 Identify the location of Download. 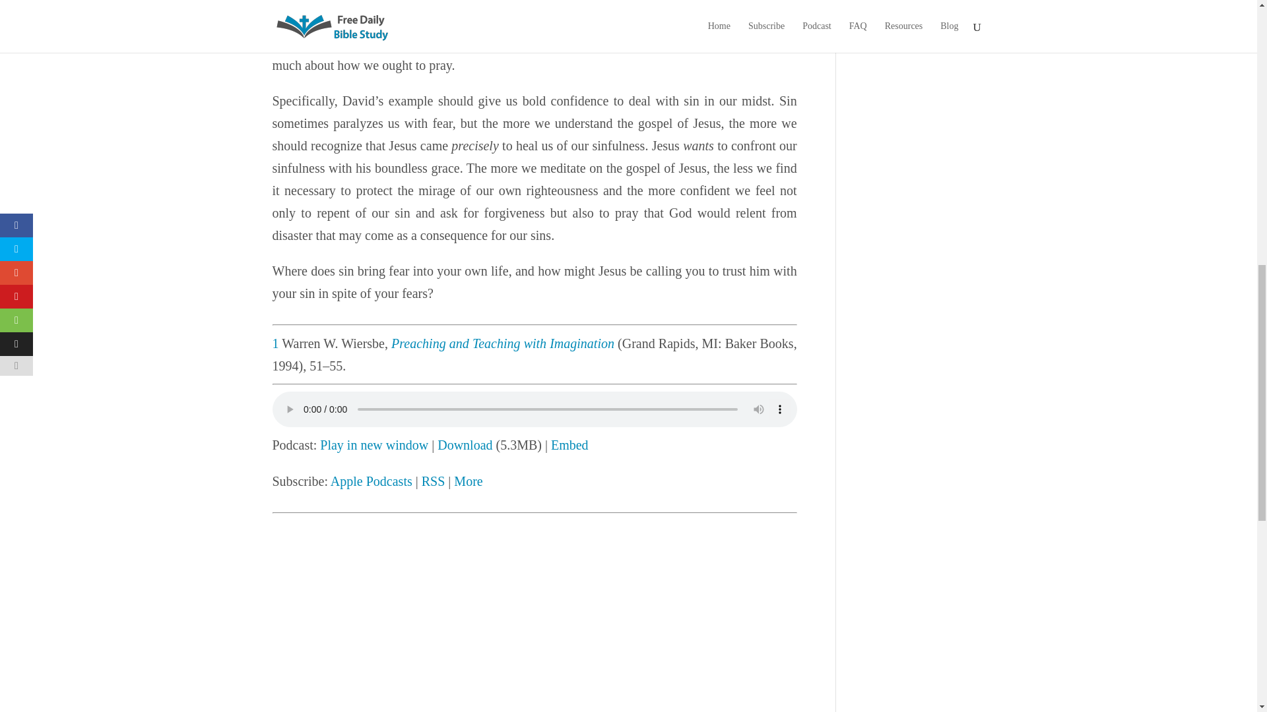
(465, 444).